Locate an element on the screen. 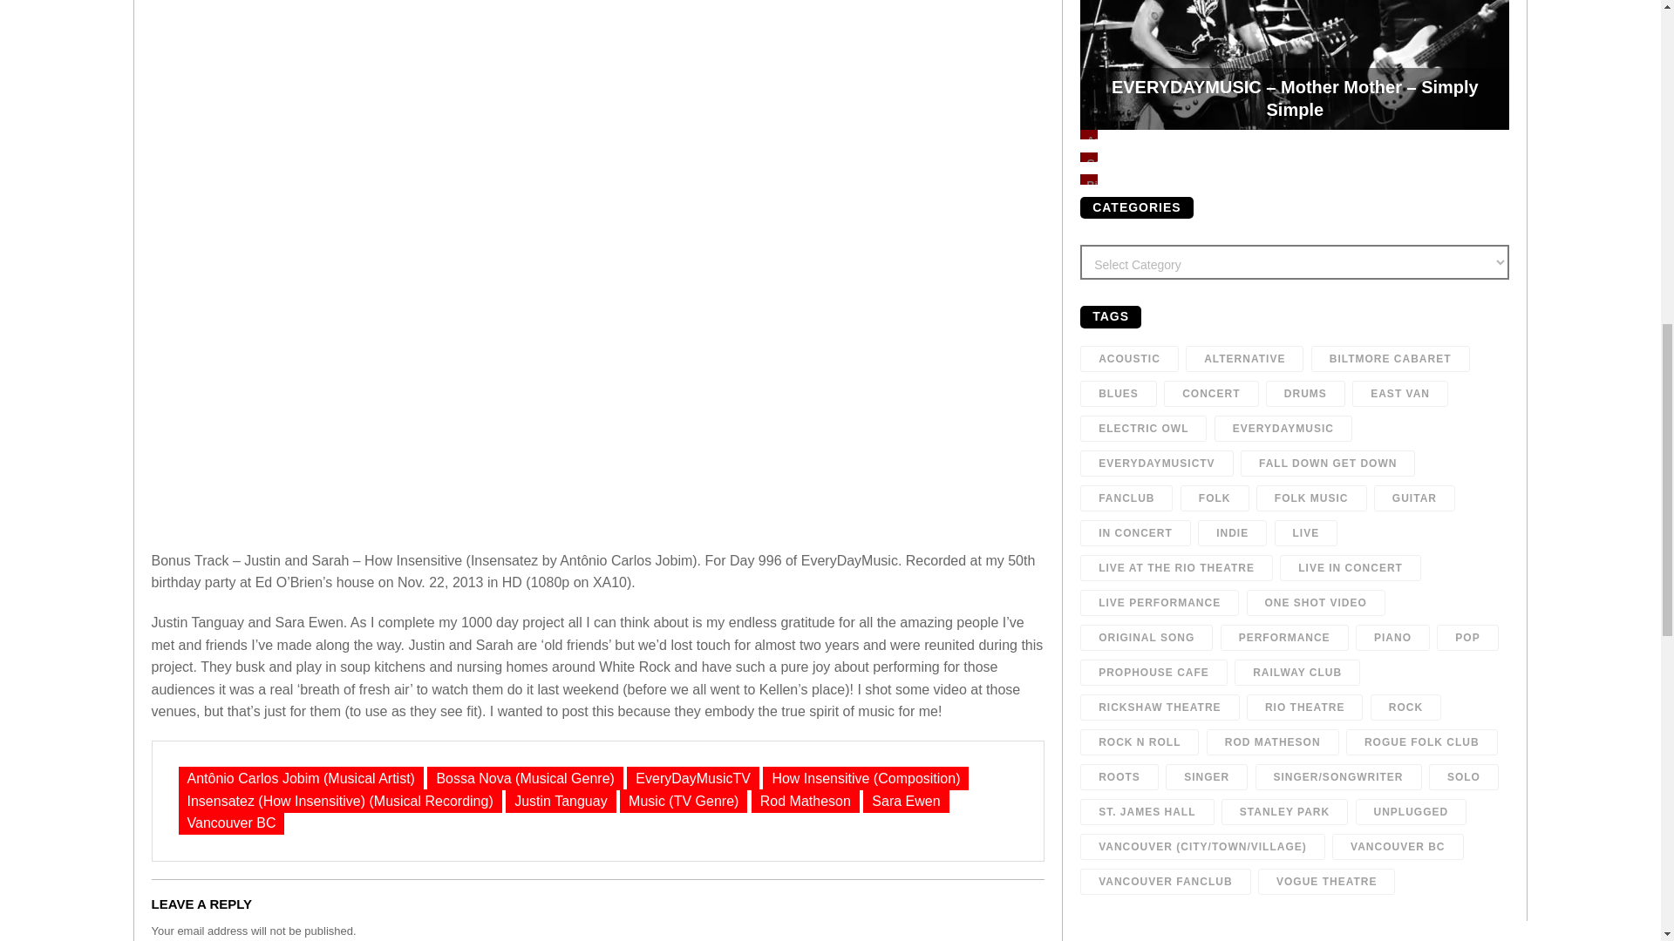 Image resolution: width=1674 pixels, height=941 pixels. BILTMORE CABARET is located at coordinates (1390, 359).